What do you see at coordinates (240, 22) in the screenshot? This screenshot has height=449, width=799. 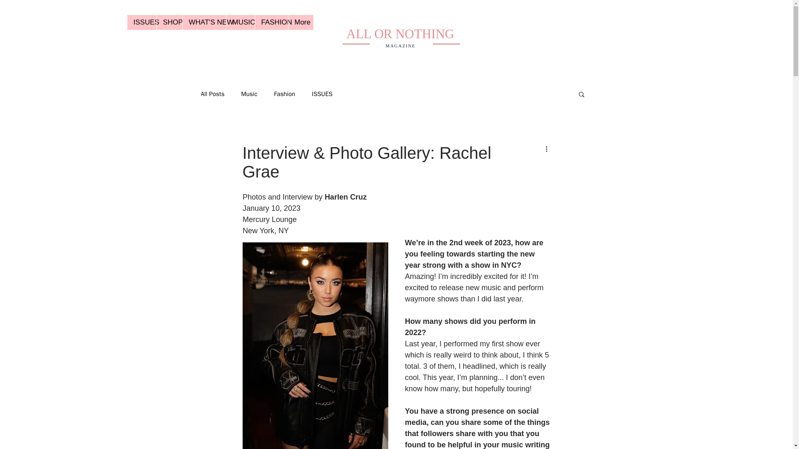 I see `MUSIC` at bounding box center [240, 22].